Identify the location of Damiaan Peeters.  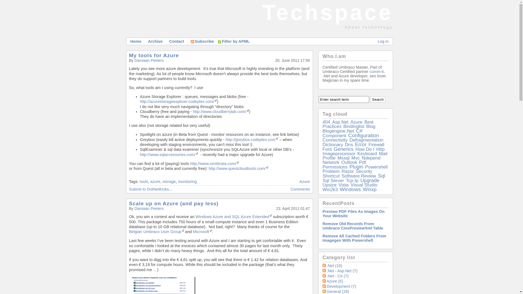
(149, 209).